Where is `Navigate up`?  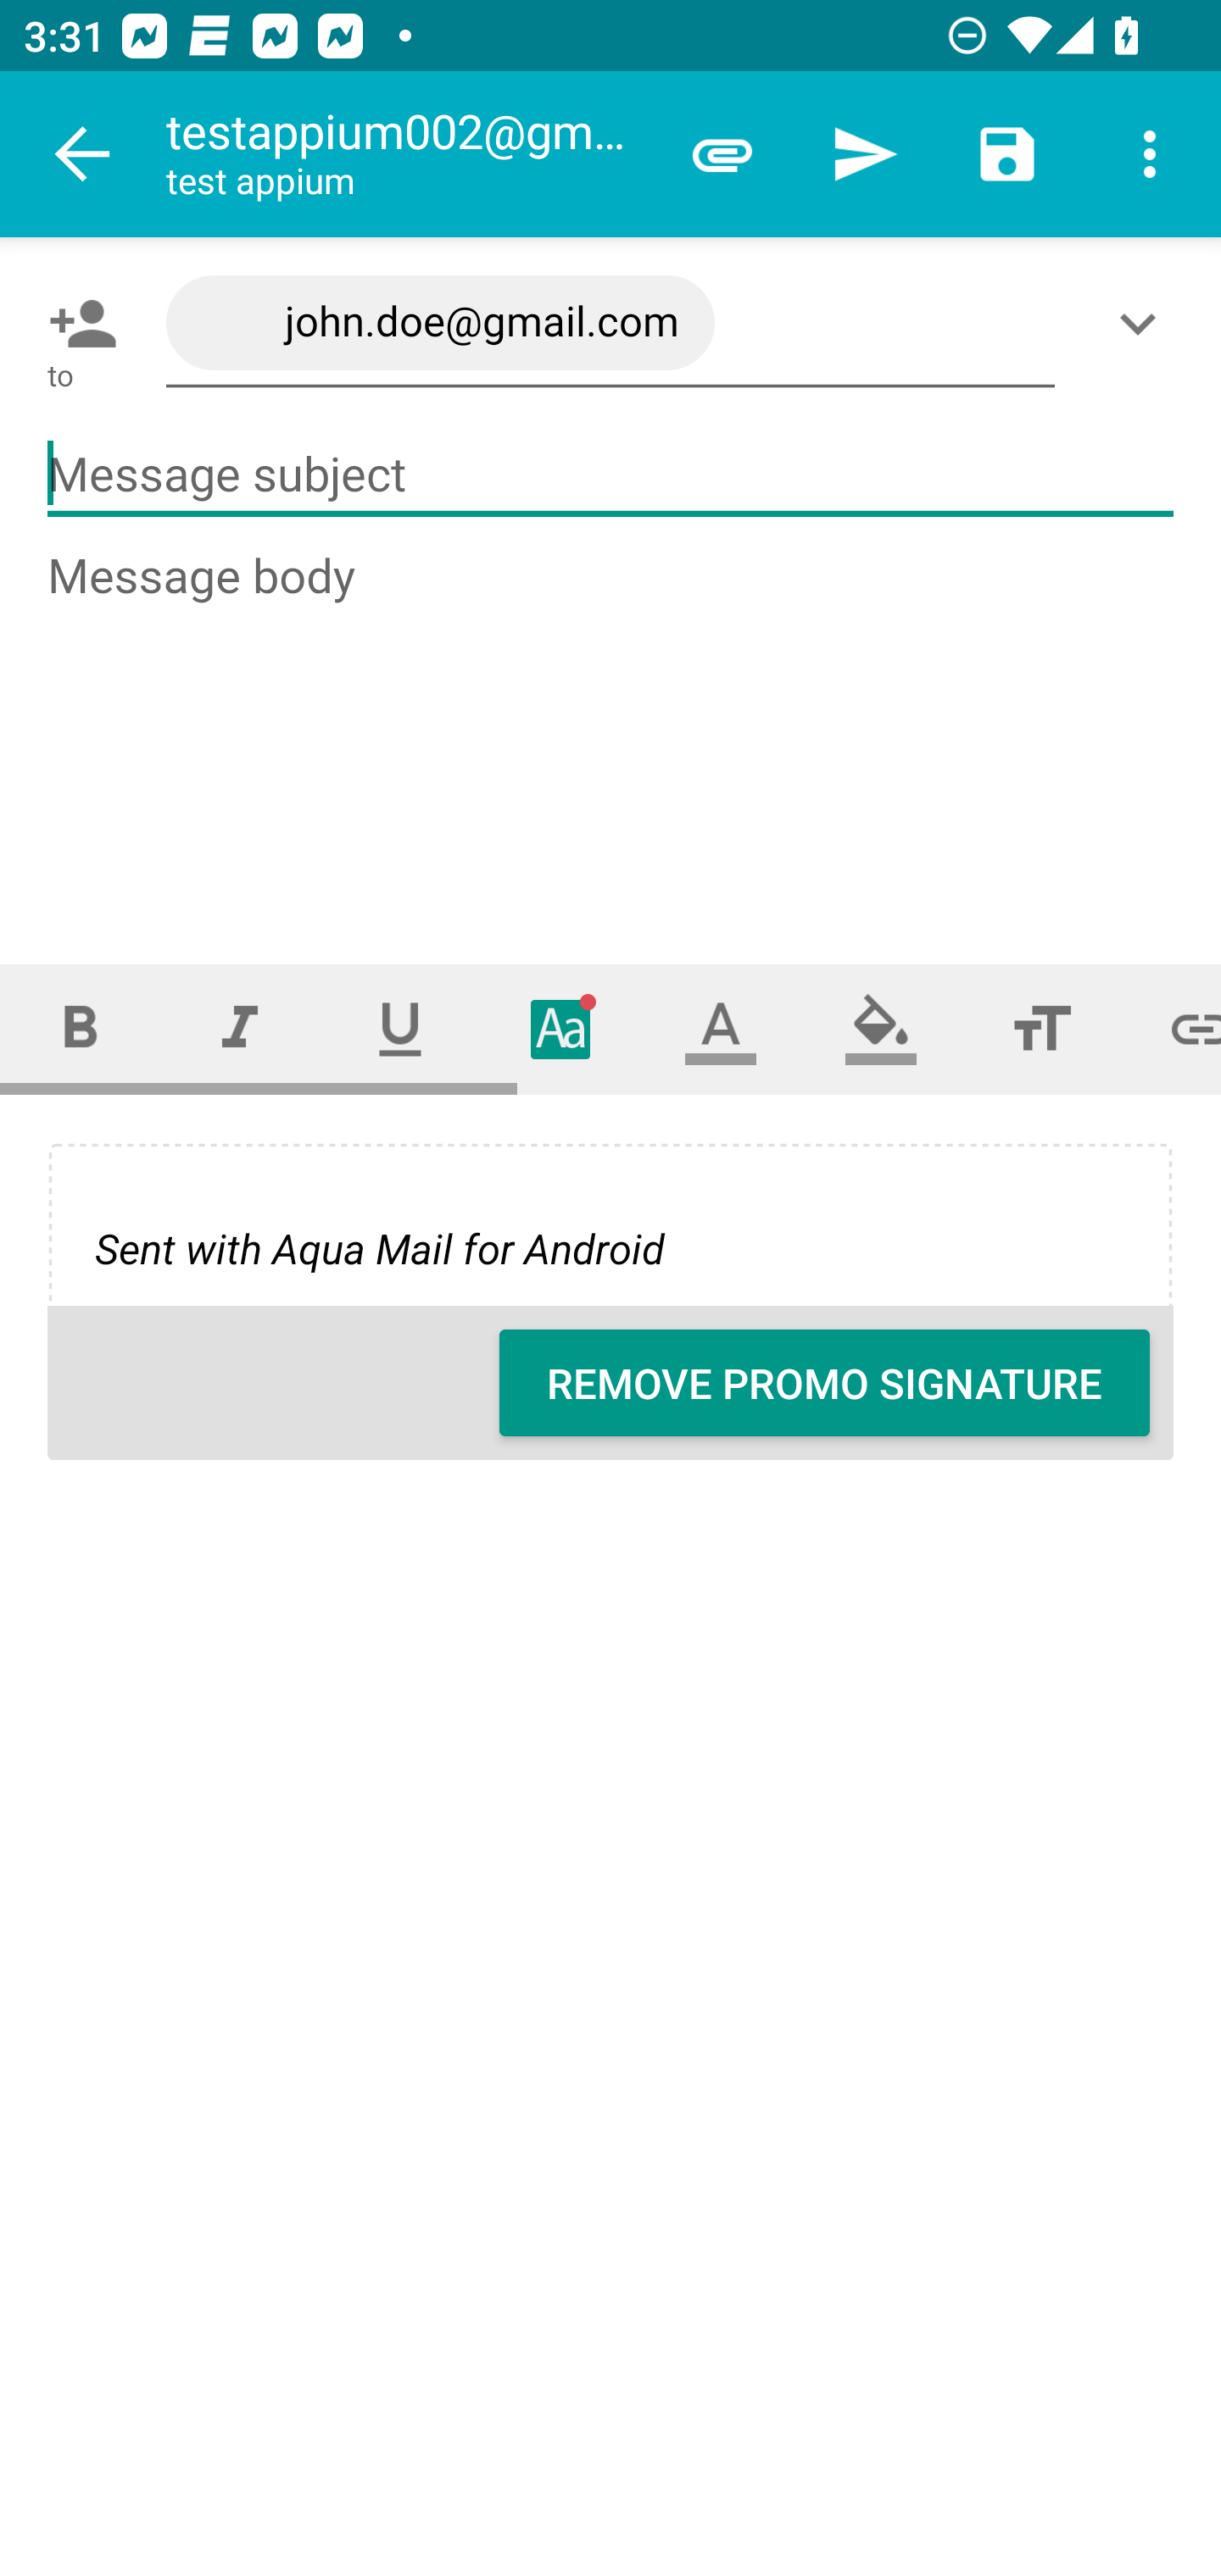 Navigate up is located at coordinates (83, 154).